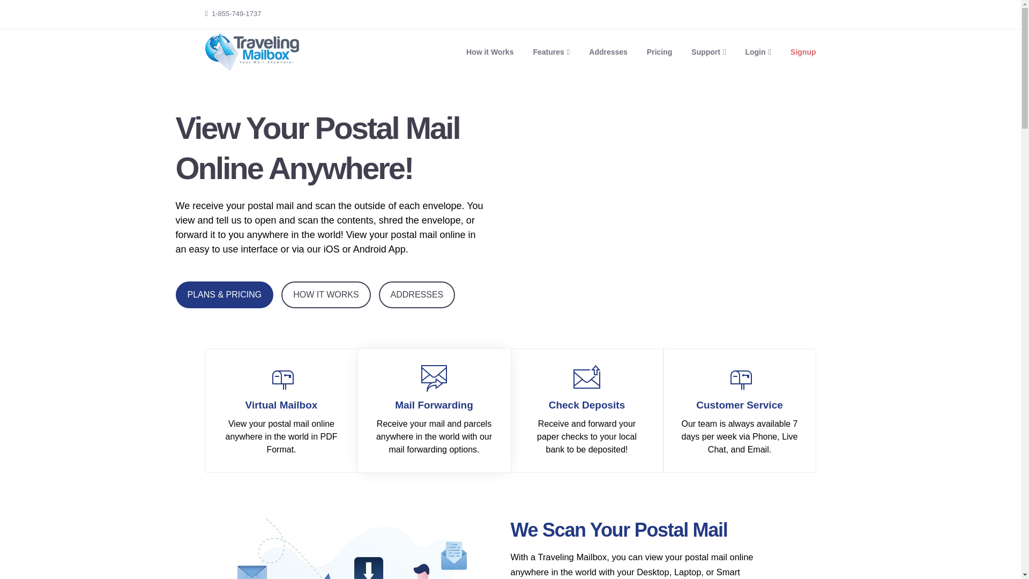  What do you see at coordinates (281, 378) in the screenshot?
I see `virtual mailbox` at bounding box center [281, 378].